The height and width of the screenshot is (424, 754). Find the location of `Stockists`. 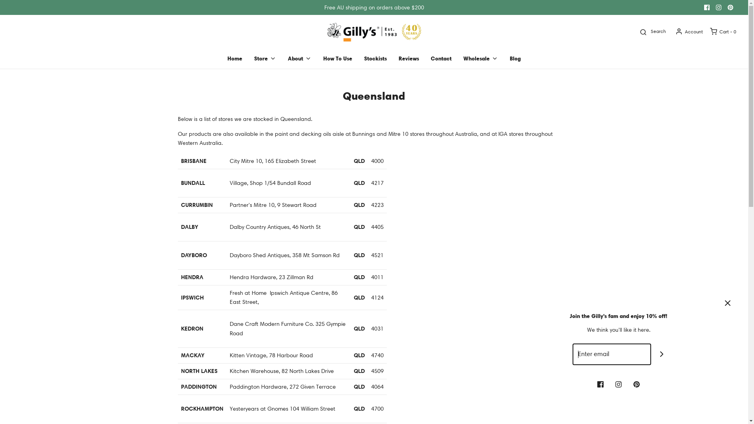

Stockists is located at coordinates (375, 58).